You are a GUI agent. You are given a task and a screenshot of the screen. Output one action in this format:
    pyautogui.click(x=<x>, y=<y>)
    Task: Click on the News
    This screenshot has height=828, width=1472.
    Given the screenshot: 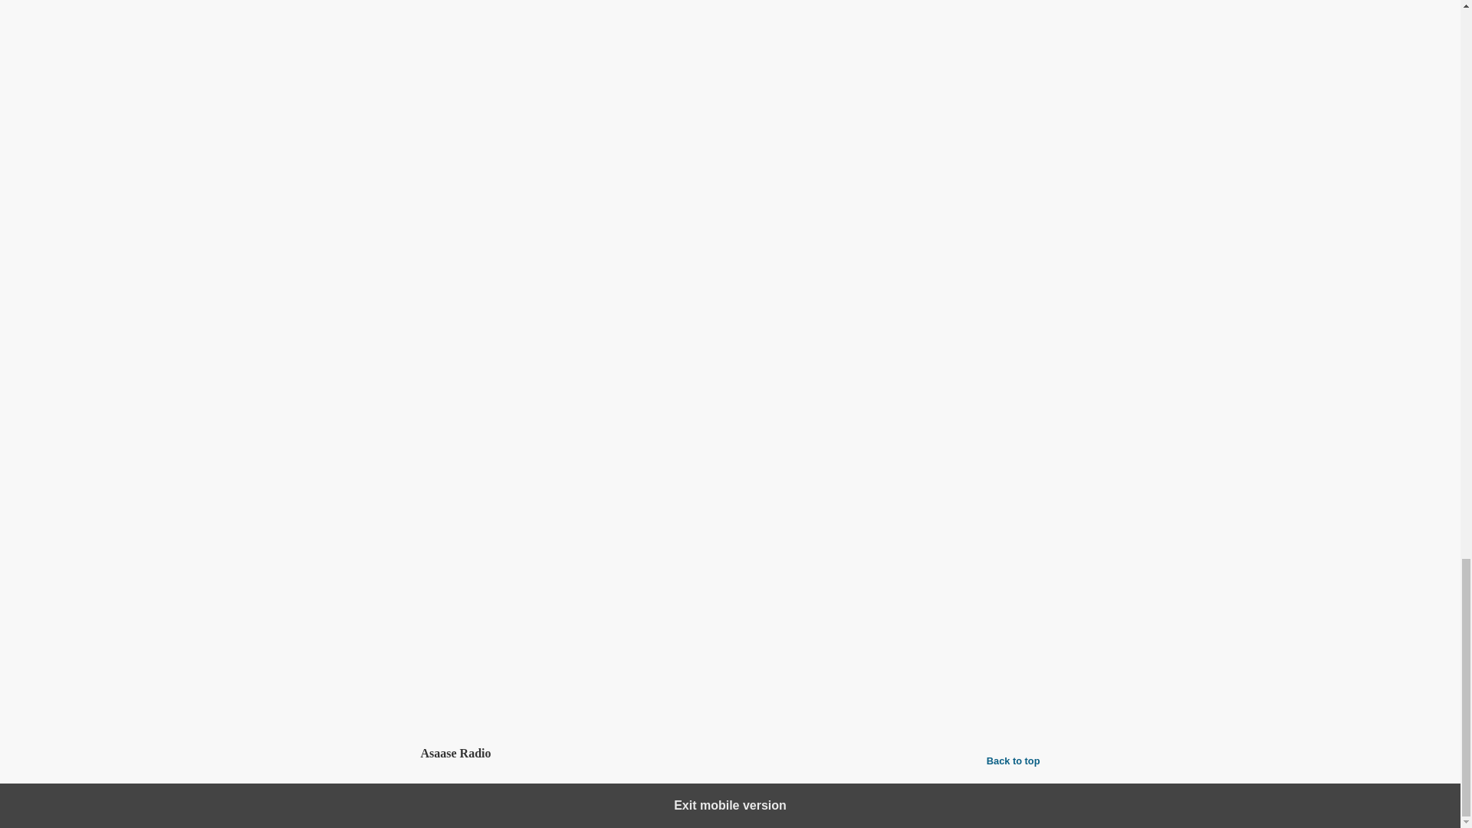 What is the action you would take?
    pyautogui.click(x=586, y=653)
    